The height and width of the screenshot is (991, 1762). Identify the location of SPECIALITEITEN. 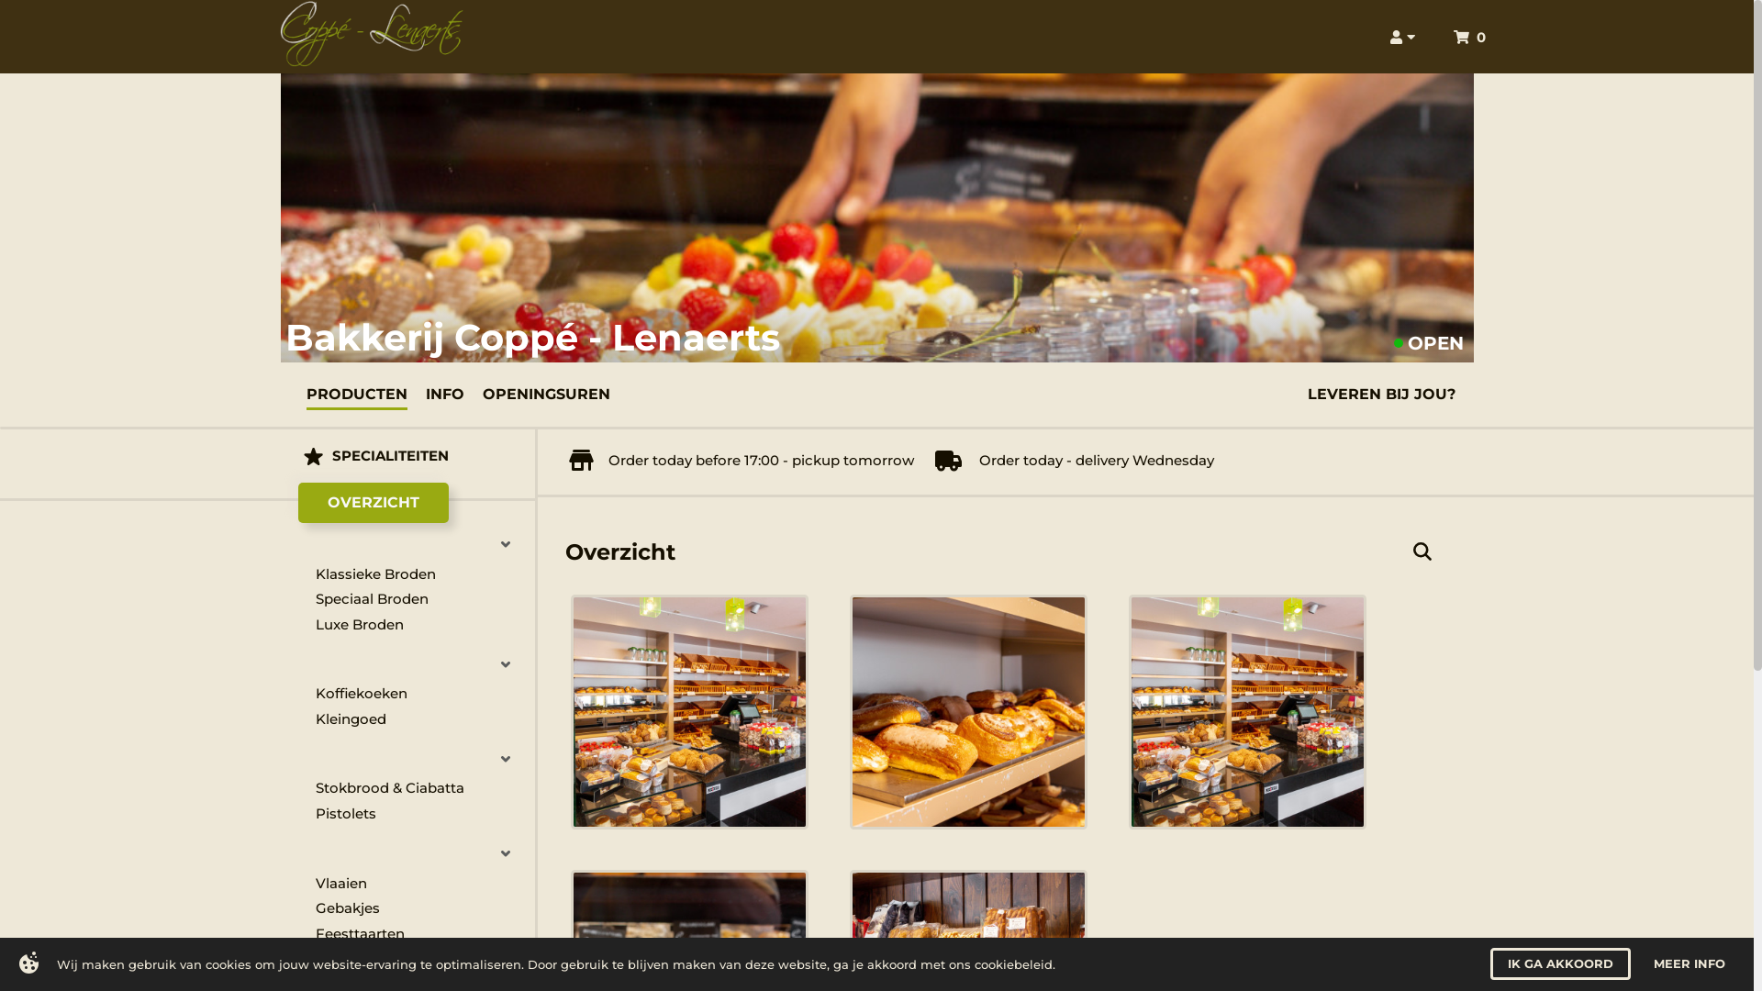
(408, 457).